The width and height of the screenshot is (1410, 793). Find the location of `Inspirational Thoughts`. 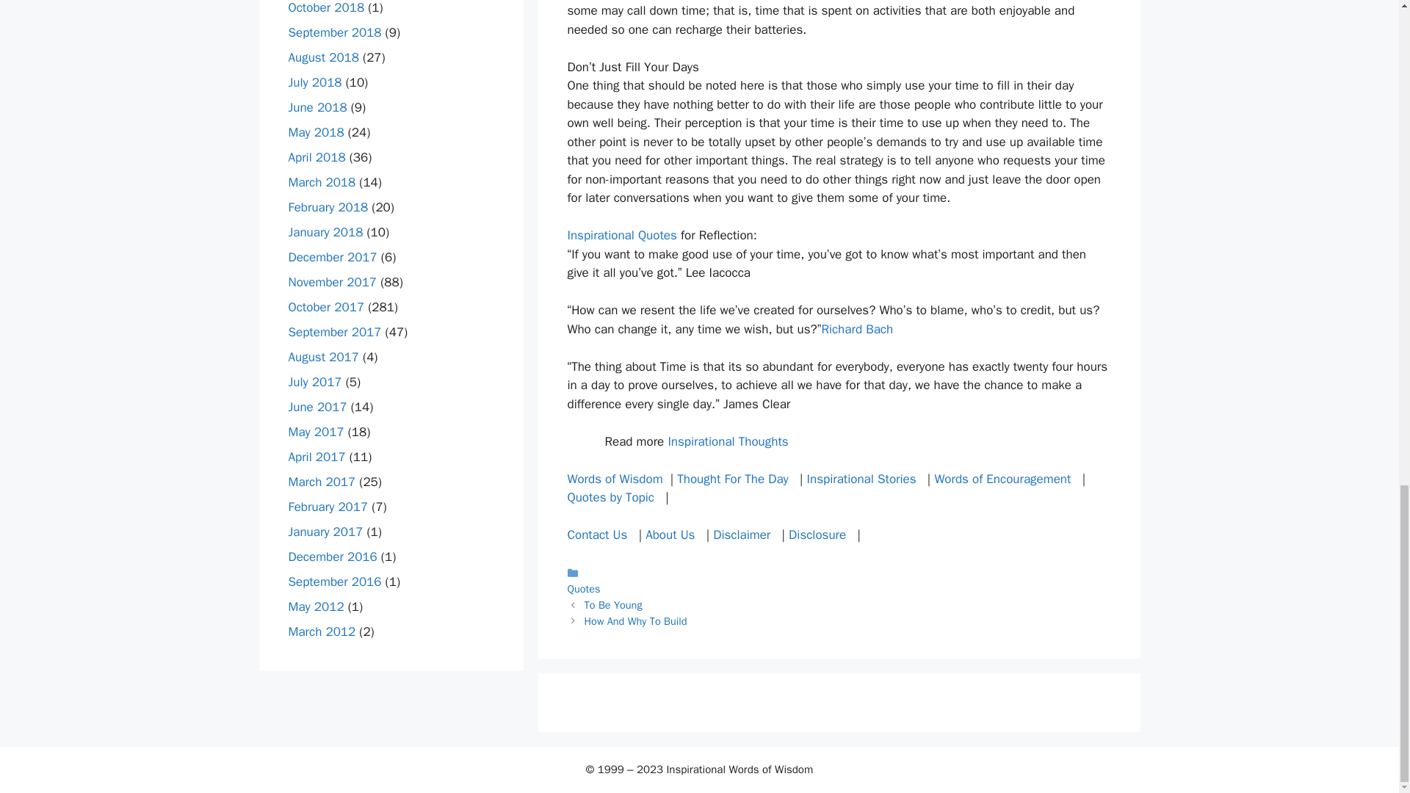

Inspirational Thoughts is located at coordinates (727, 441).